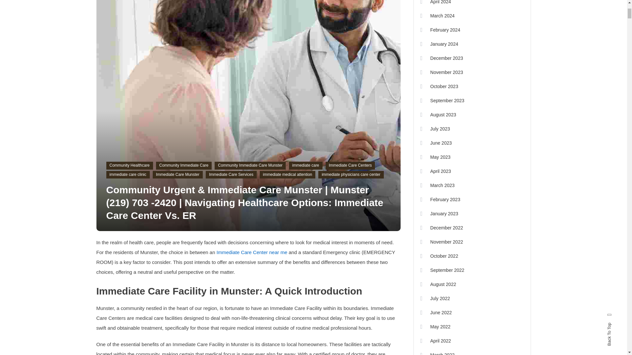  I want to click on Community Immediate Care Munster, so click(250, 166).